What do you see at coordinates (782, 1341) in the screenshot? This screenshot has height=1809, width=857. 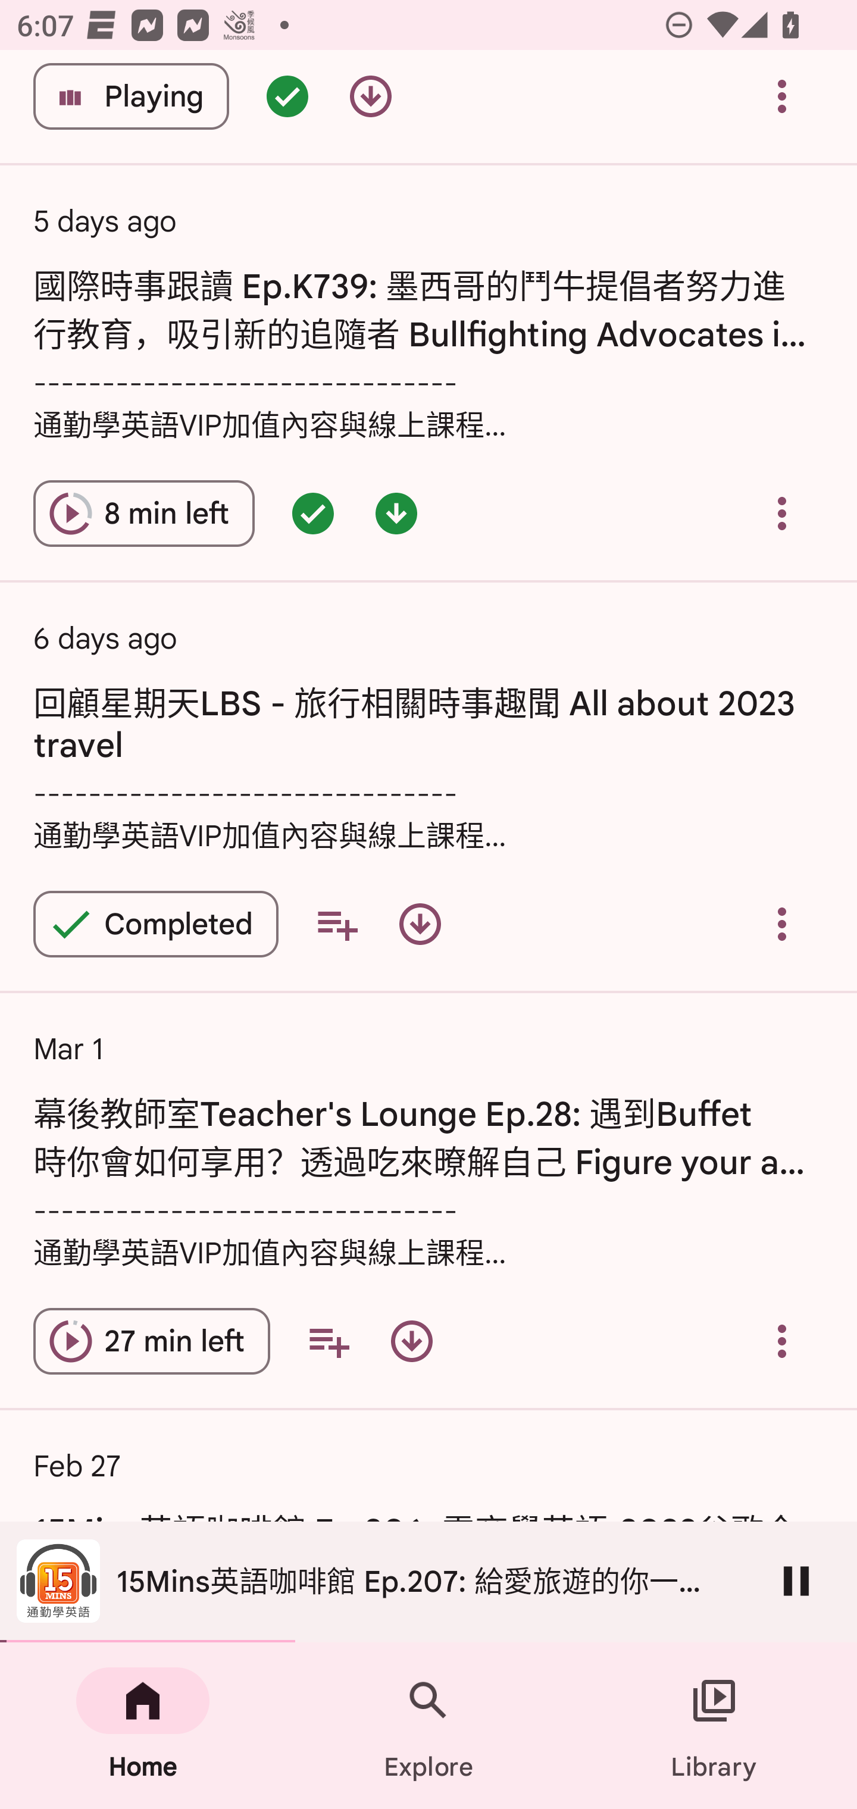 I see `Overflow menu` at bounding box center [782, 1341].